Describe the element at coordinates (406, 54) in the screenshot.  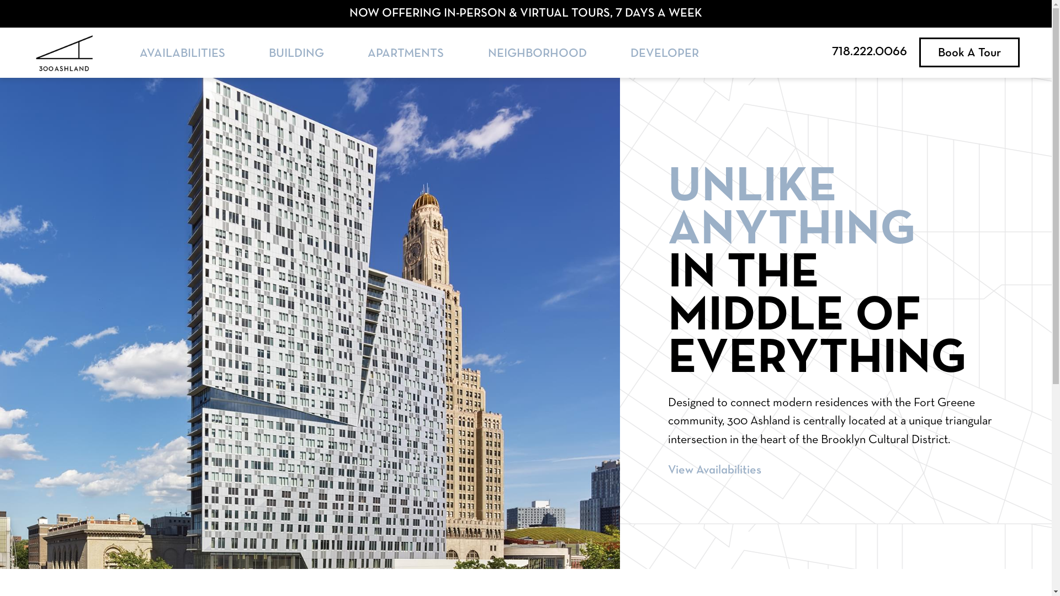
I see `APARTMENTS` at that location.